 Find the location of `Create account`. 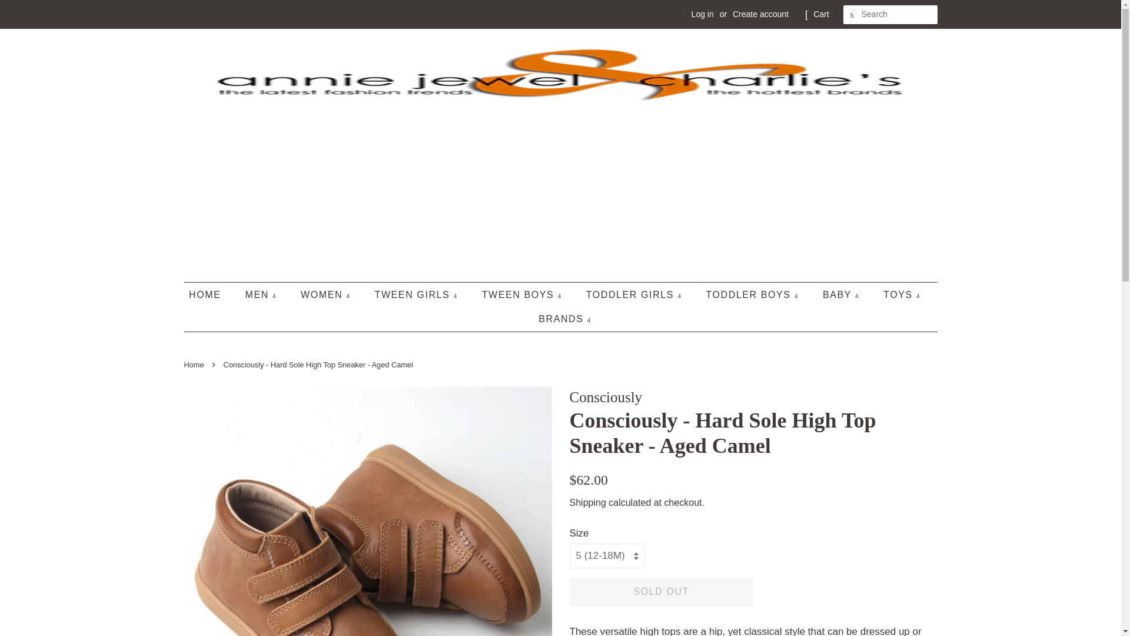

Create account is located at coordinates (760, 14).